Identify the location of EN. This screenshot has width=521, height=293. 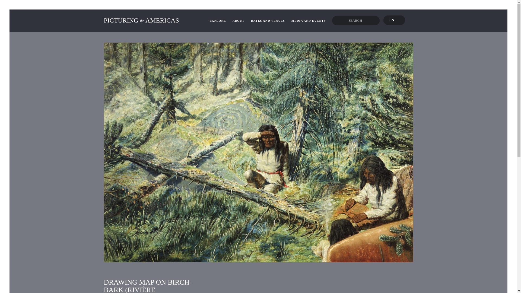
(394, 20).